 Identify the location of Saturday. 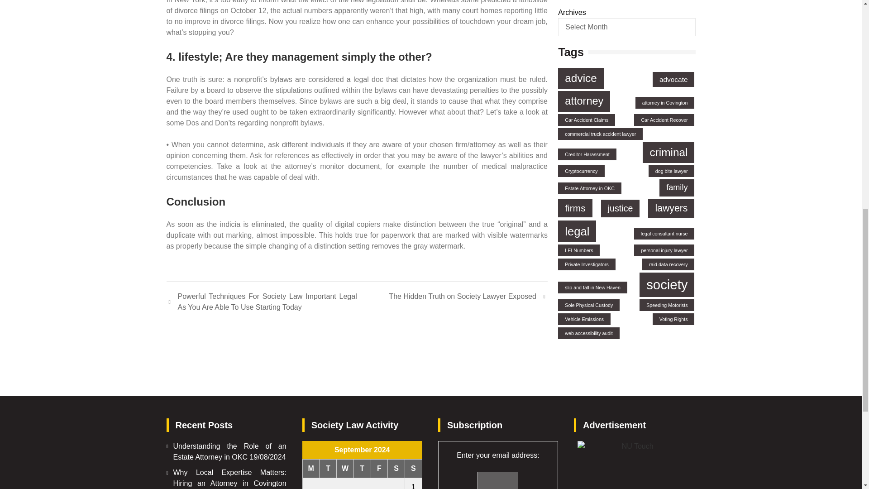
(396, 468).